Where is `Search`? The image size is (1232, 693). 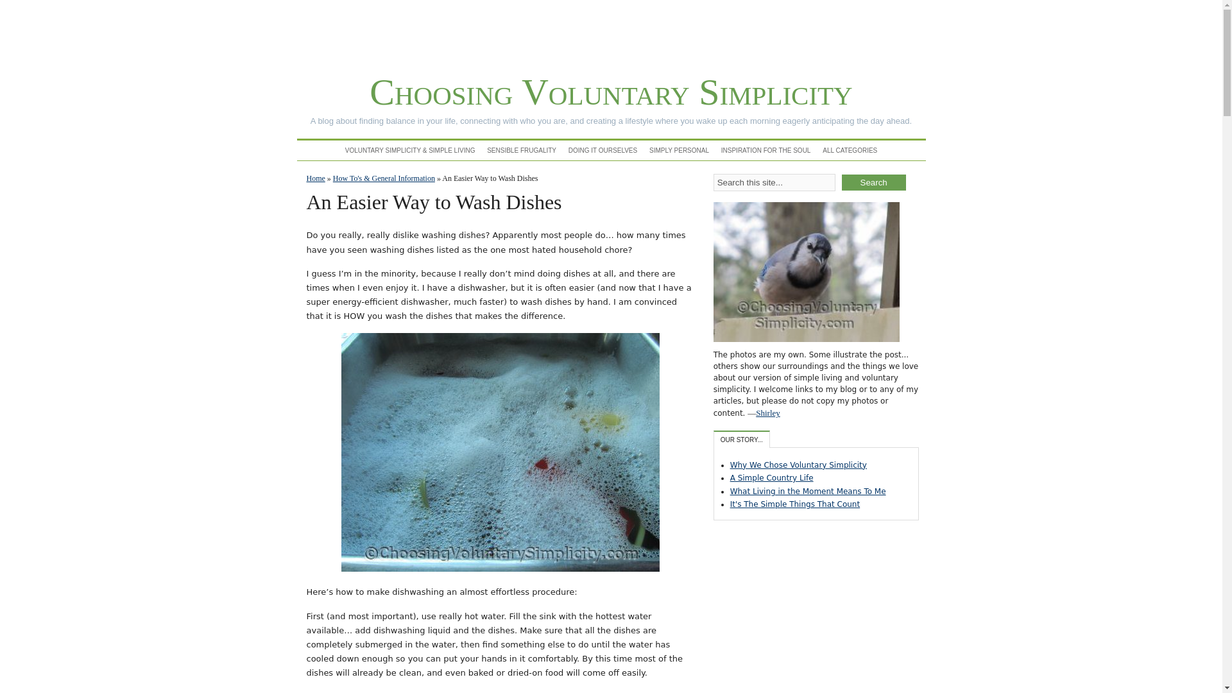
Search is located at coordinates (873, 182).